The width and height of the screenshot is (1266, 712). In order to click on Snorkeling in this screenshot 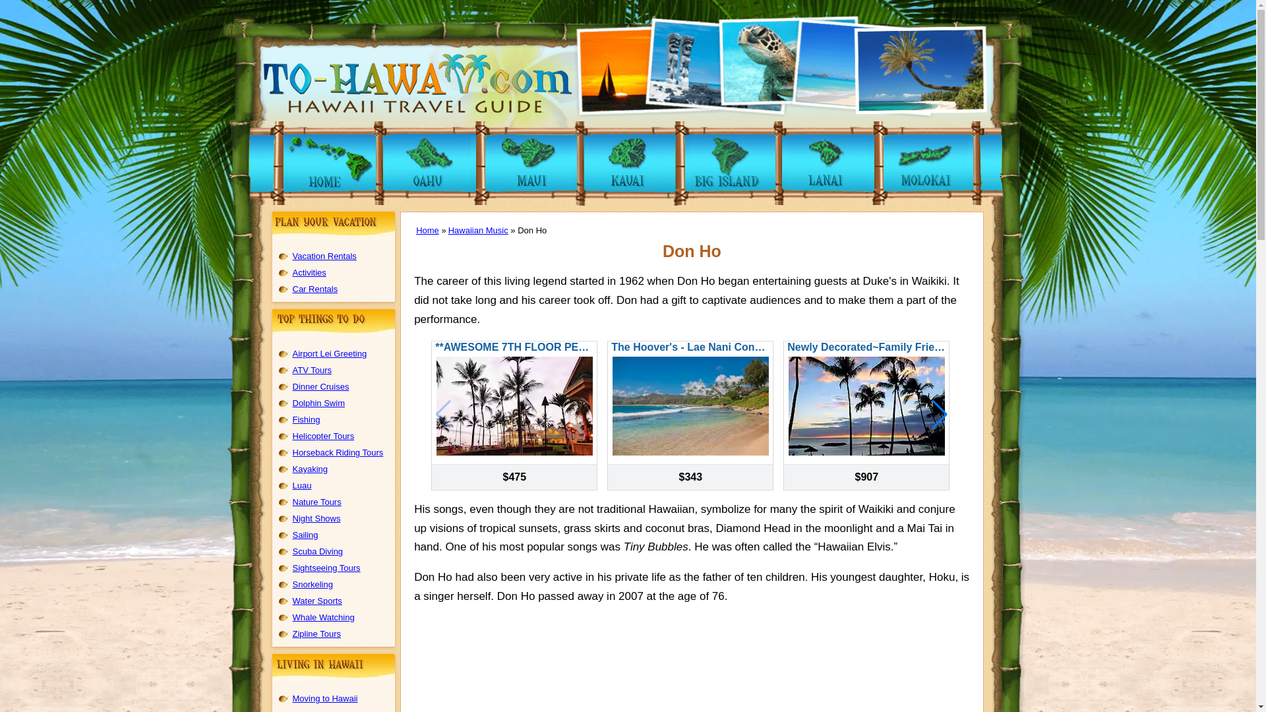, I will do `click(313, 584)`.